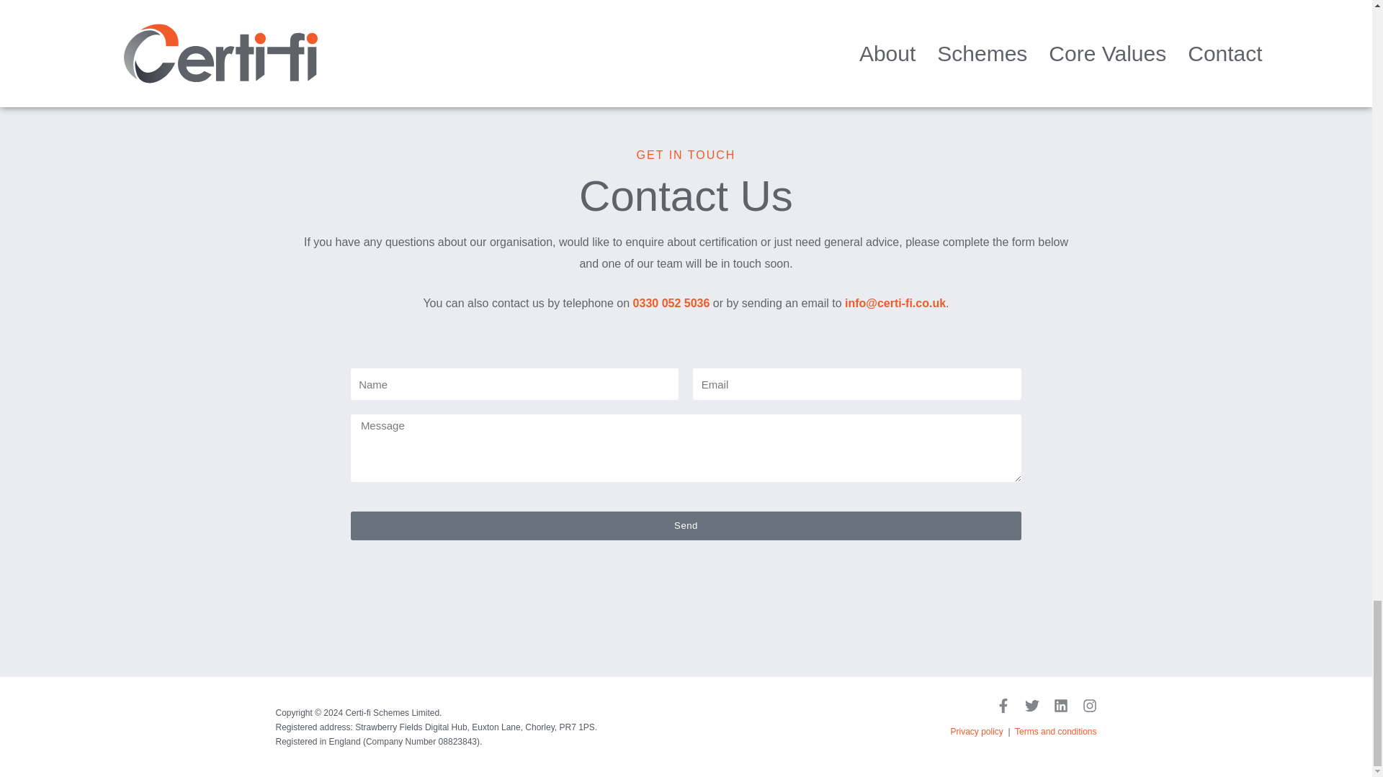 This screenshot has width=1383, height=777. Describe the element at coordinates (1056, 731) in the screenshot. I see `Terms and Conditions` at that location.